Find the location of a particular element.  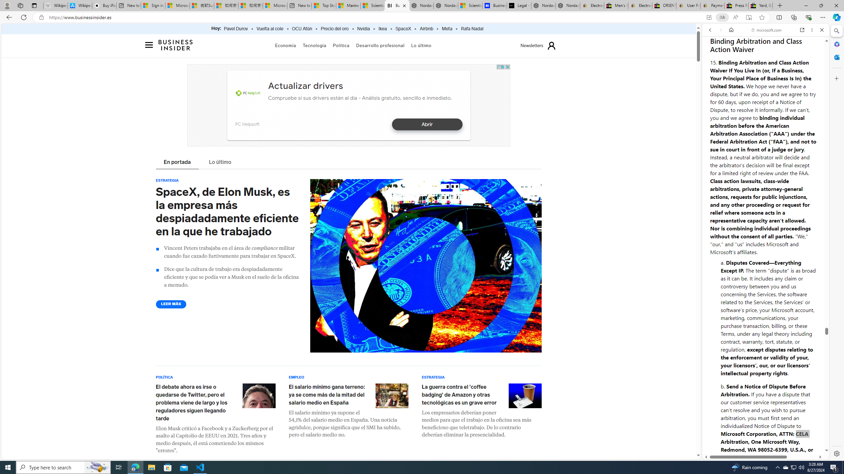

Nvidia is located at coordinates (363, 29).